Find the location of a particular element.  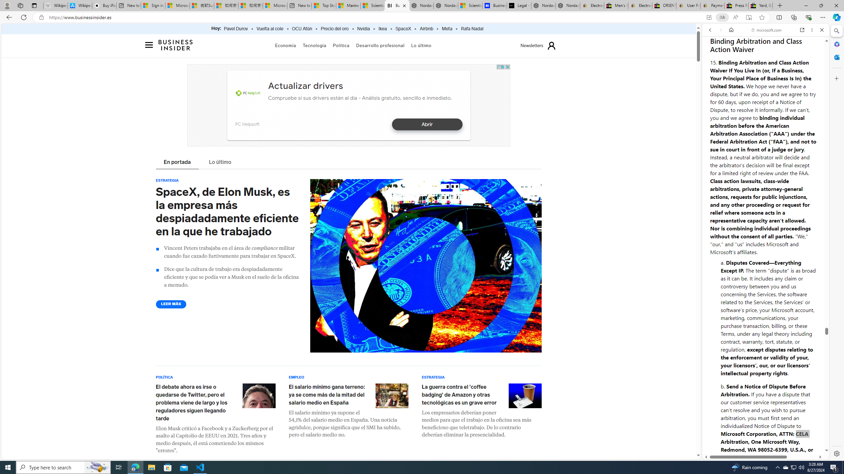

Nvidia is located at coordinates (363, 29).